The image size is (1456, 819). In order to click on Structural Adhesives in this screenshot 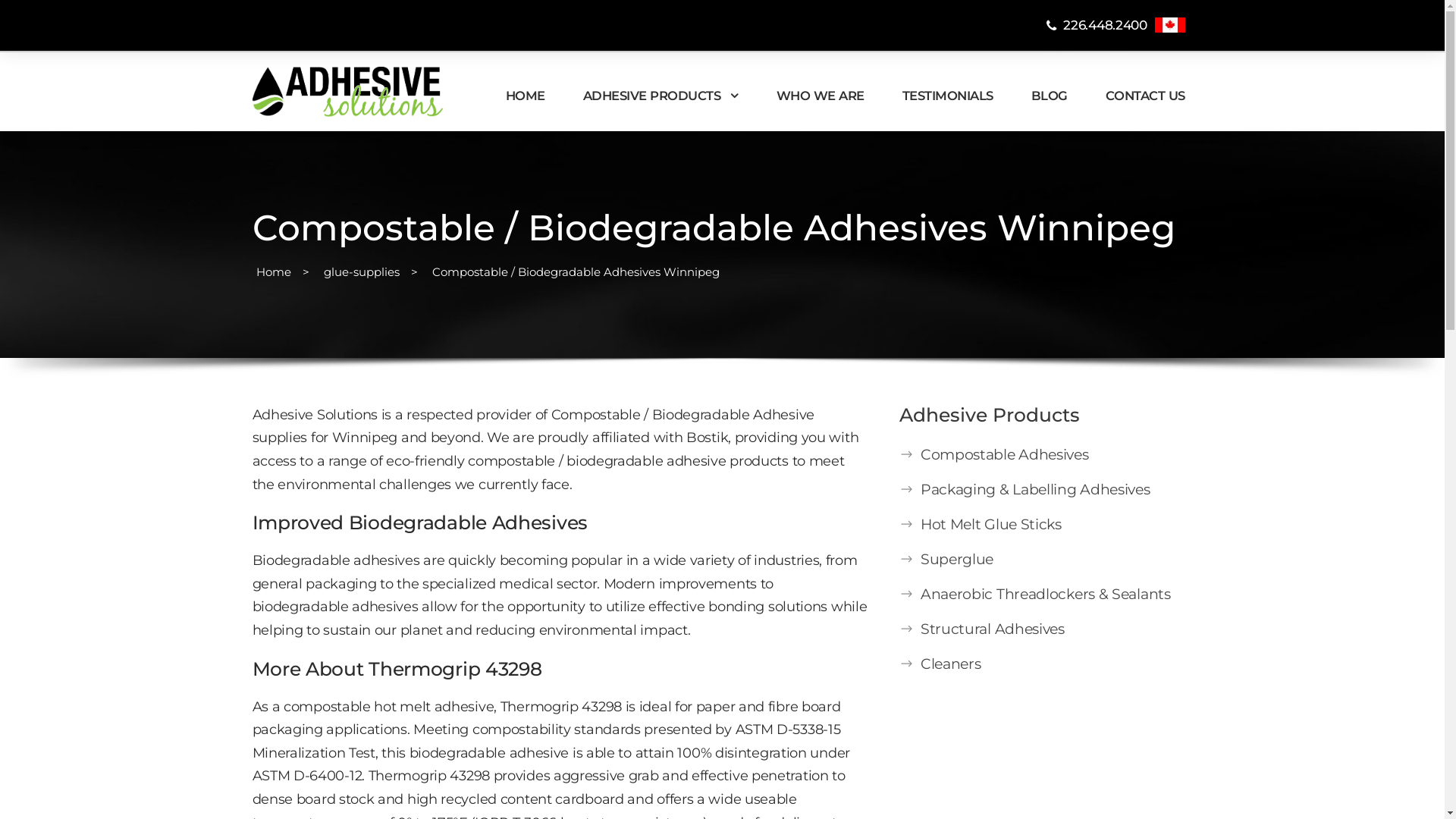, I will do `click(993, 629)`.